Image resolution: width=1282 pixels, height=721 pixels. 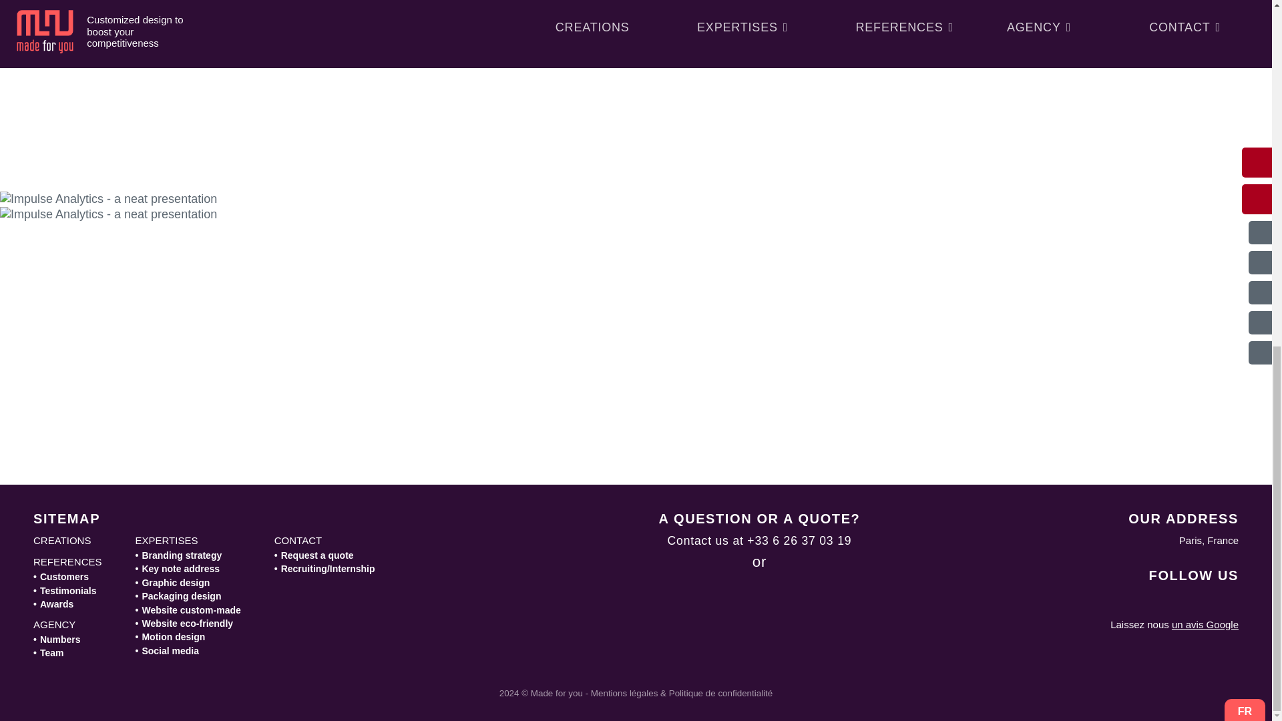 What do you see at coordinates (1158, 601) in the screenshot?
I see `Instagram` at bounding box center [1158, 601].